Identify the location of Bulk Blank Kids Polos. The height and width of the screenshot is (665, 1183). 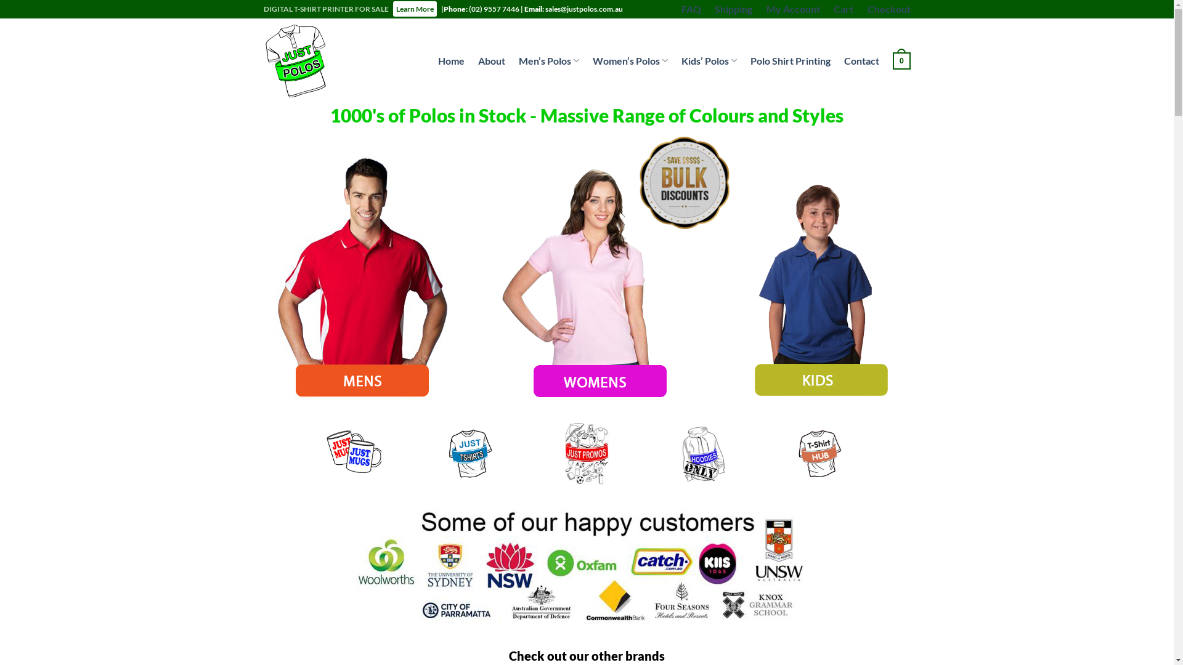
(808, 269).